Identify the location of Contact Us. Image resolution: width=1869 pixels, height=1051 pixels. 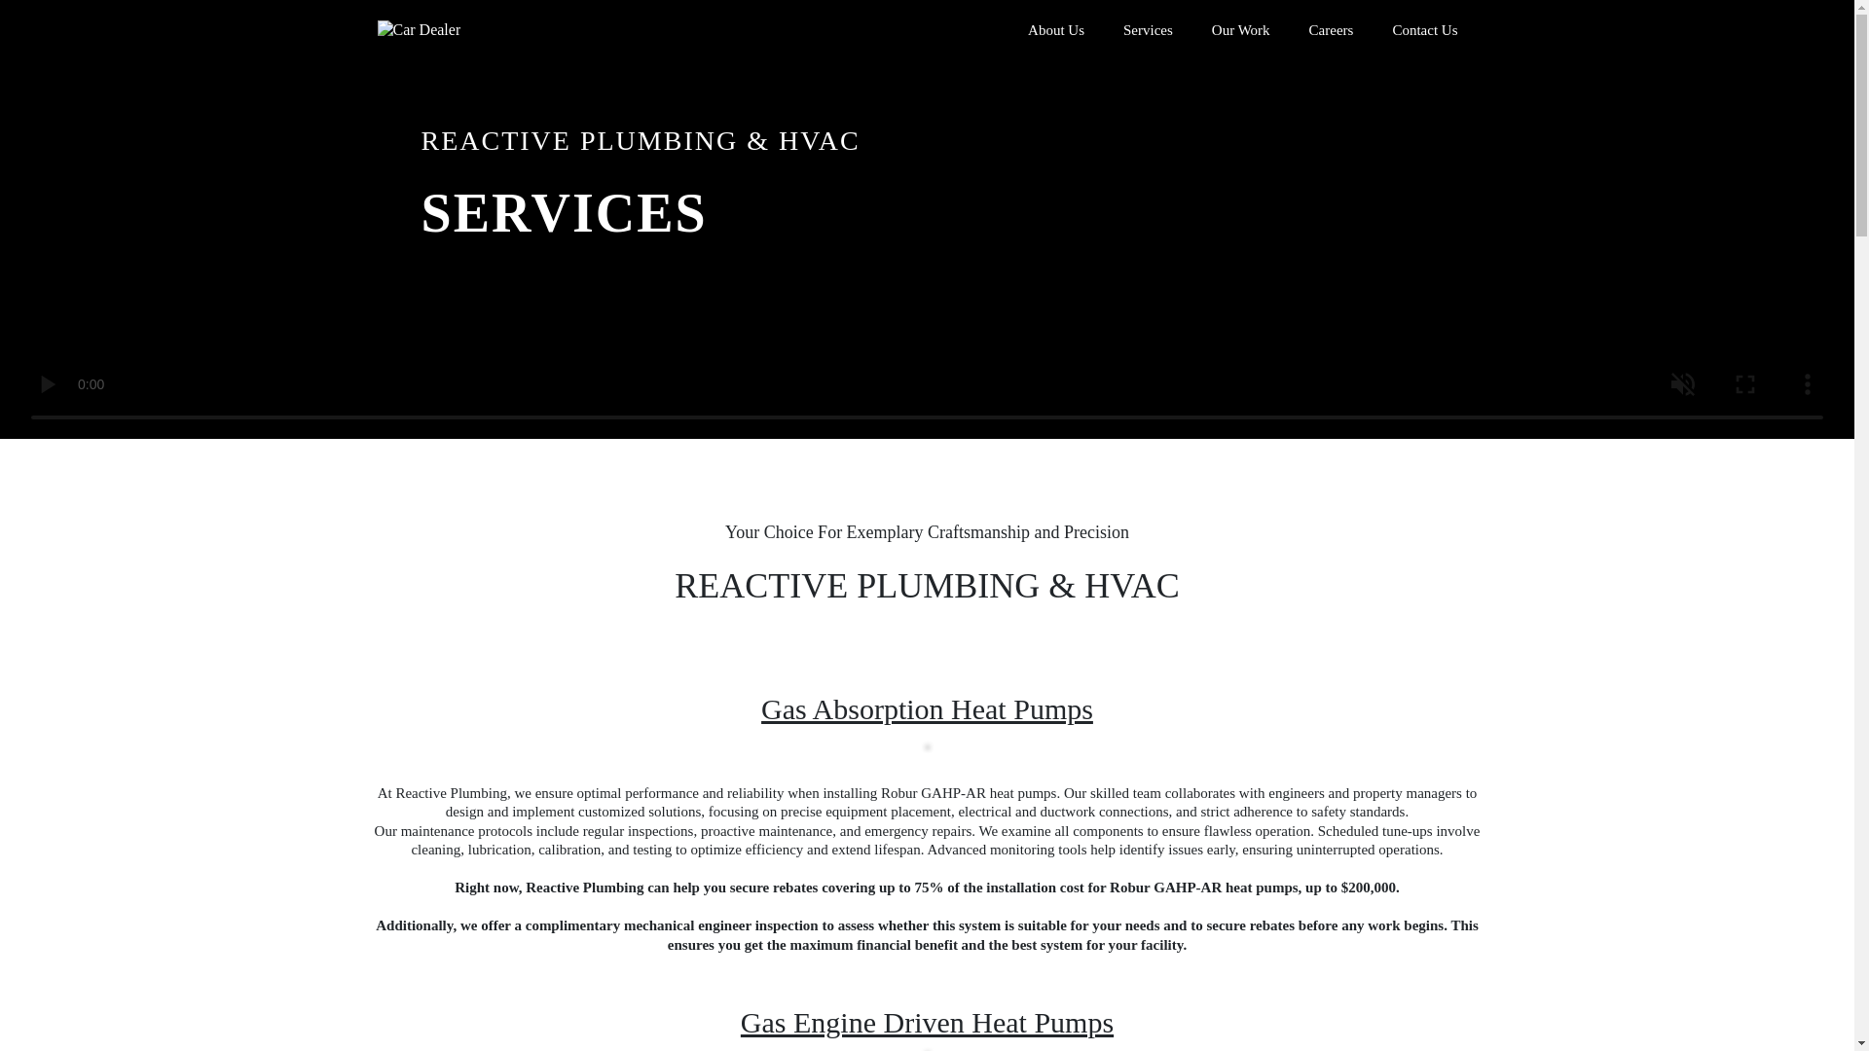
(1423, 34).